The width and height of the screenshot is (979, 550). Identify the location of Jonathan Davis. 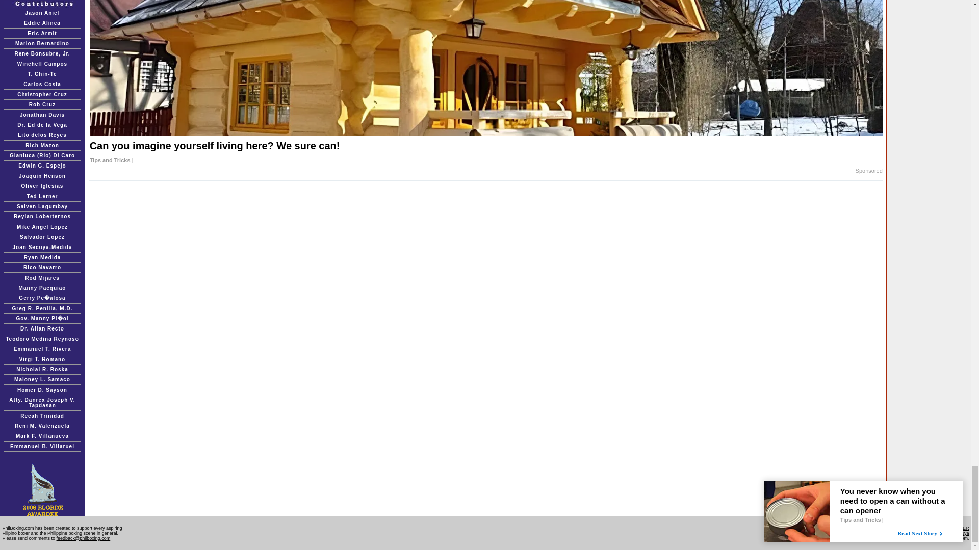
(42, 115).